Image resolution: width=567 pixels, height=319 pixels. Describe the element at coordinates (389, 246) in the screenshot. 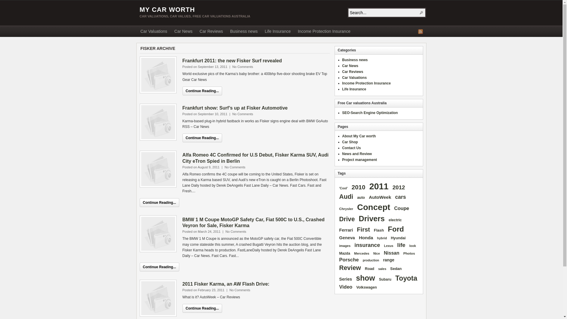

I see `Lexus` at that location.